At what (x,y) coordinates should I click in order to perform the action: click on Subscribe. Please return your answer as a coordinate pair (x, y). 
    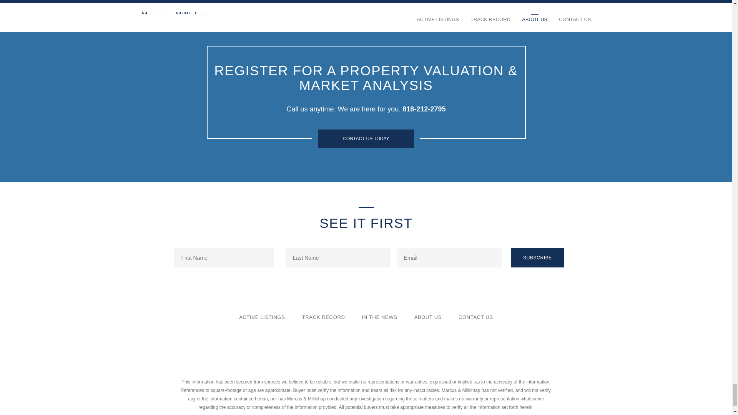
    Looking at the image, I should click on (538, 257).